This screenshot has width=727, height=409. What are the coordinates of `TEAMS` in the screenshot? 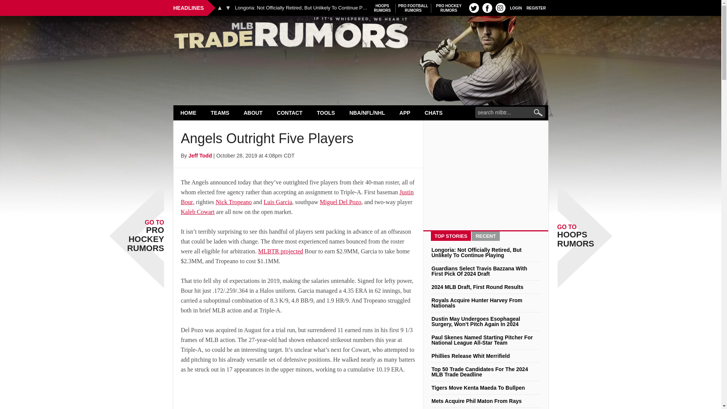 It's located at (487, 8).